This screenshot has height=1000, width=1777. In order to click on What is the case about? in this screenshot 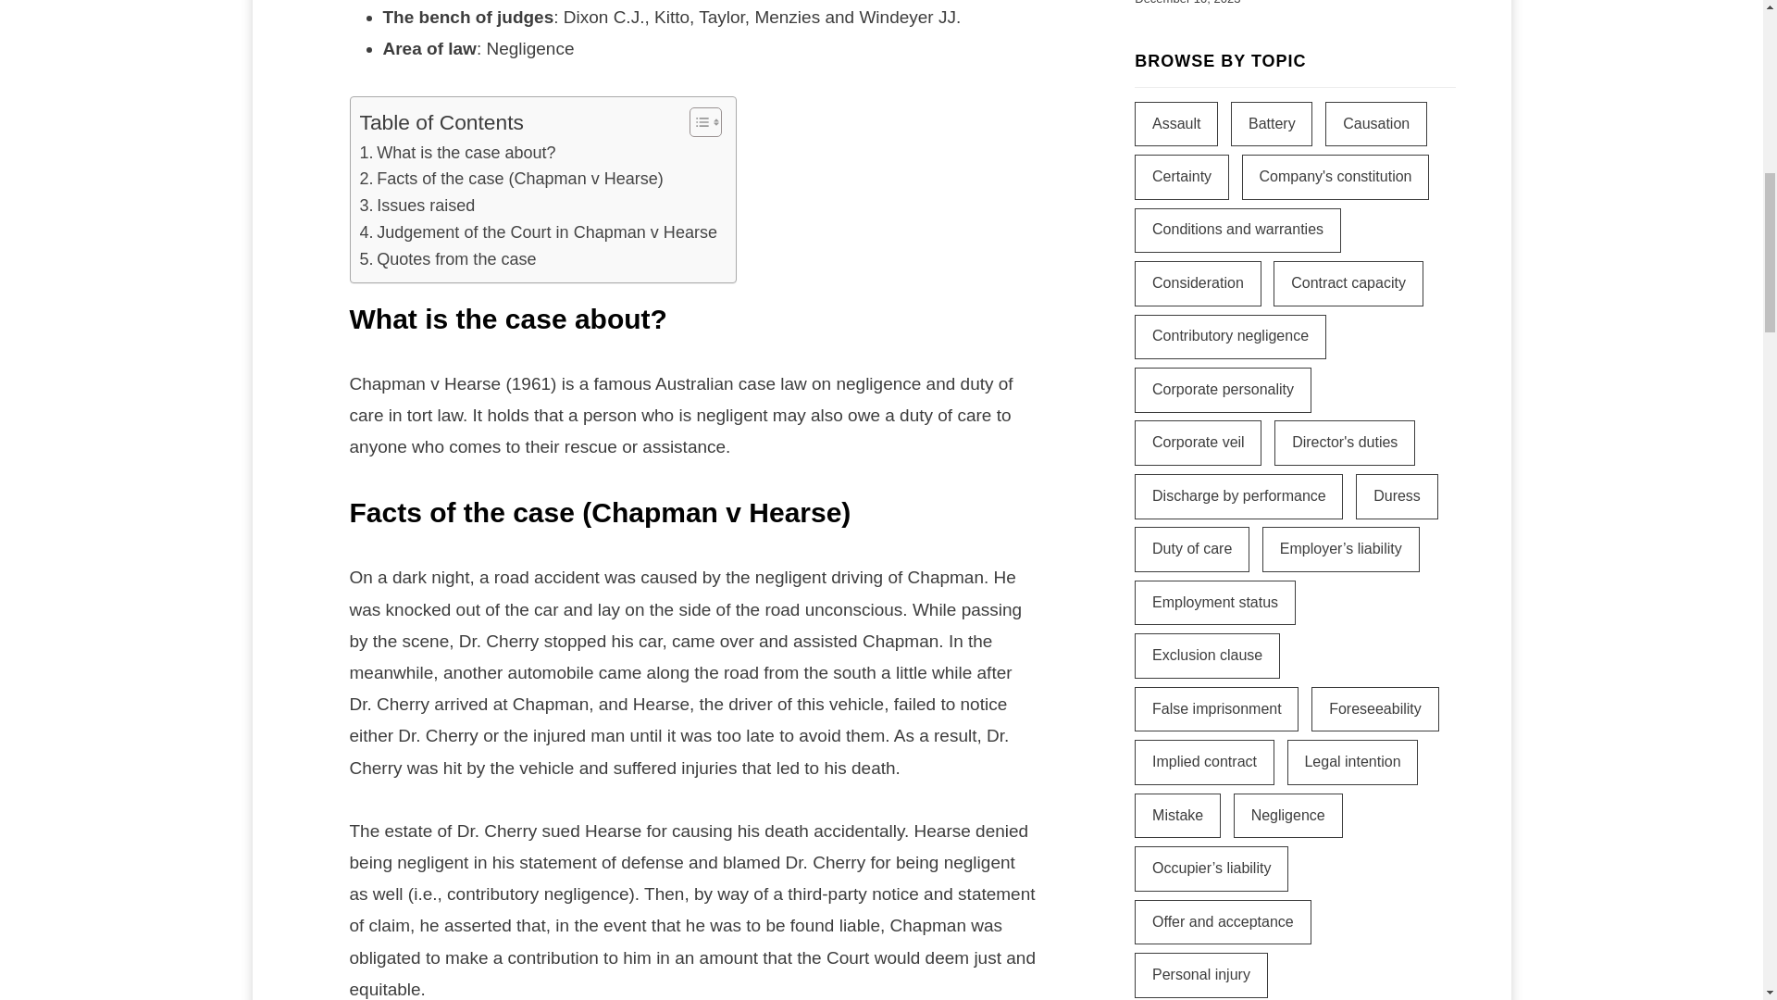, I will do `click(456, 154)`.